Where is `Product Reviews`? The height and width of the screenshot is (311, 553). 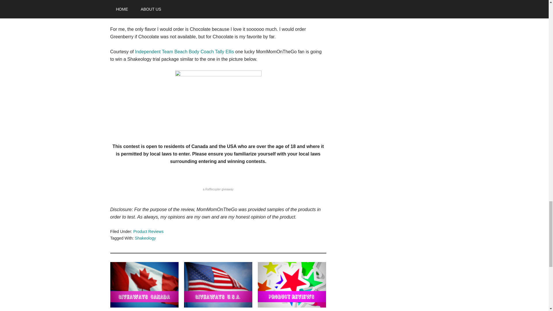
Product Reviews is located at coordinates (148, 232).